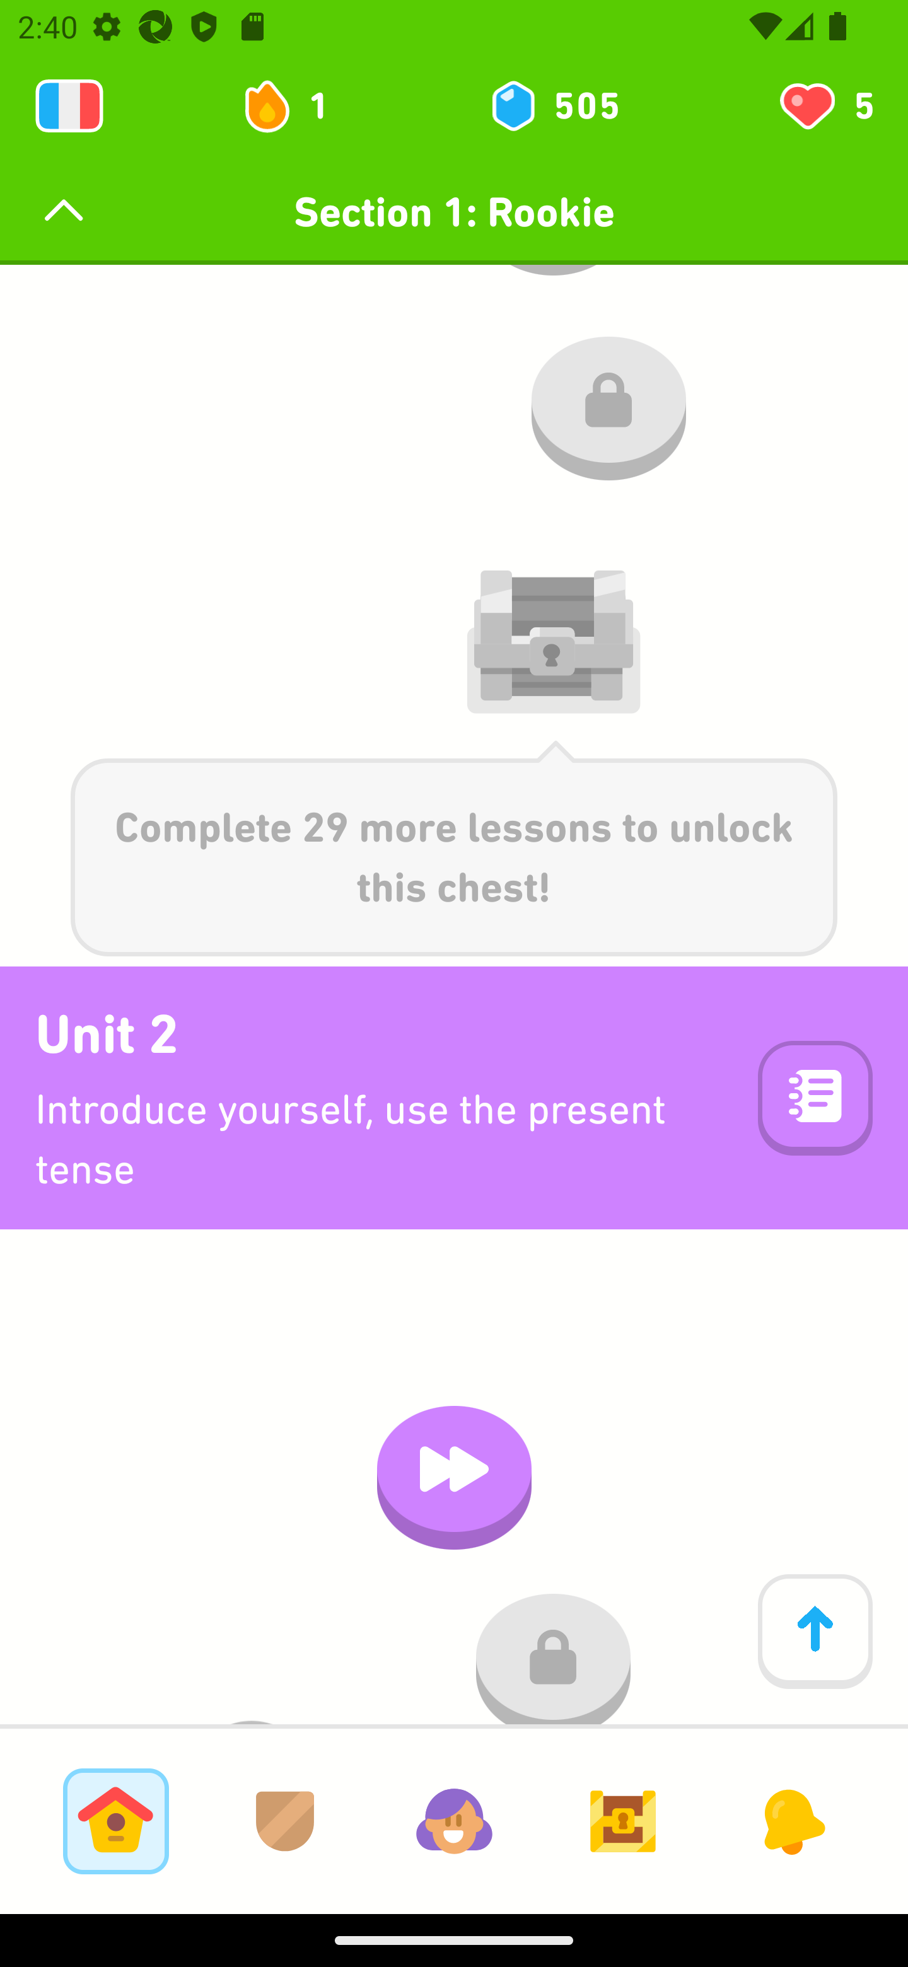 The width and height of the screenshot is (908, 1967). I want to click on 505, so click(554, 106).